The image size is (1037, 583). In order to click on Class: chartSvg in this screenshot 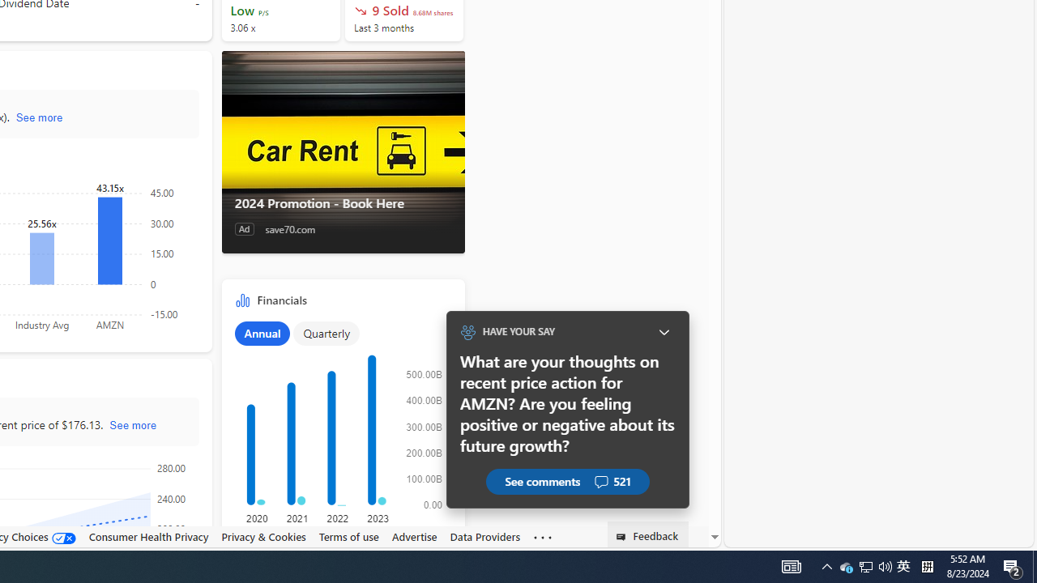, I will do `click(340, 431)`.